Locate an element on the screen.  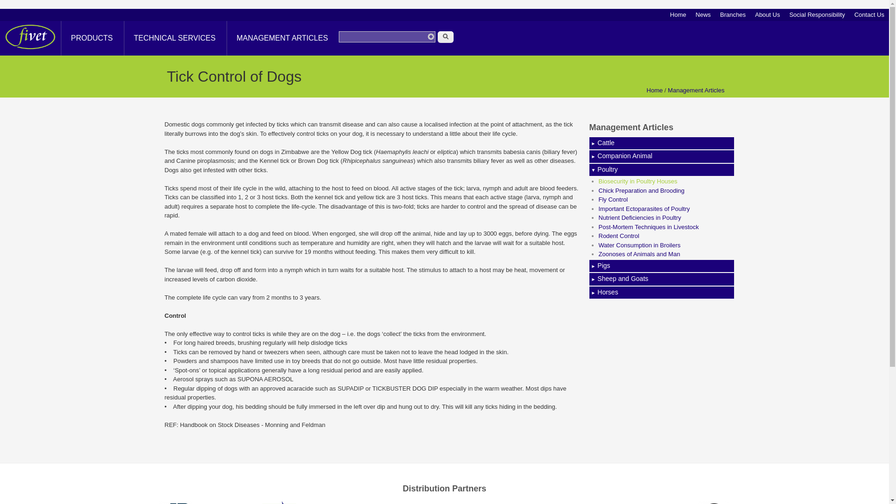
Home is located at coordinates (655, 90).